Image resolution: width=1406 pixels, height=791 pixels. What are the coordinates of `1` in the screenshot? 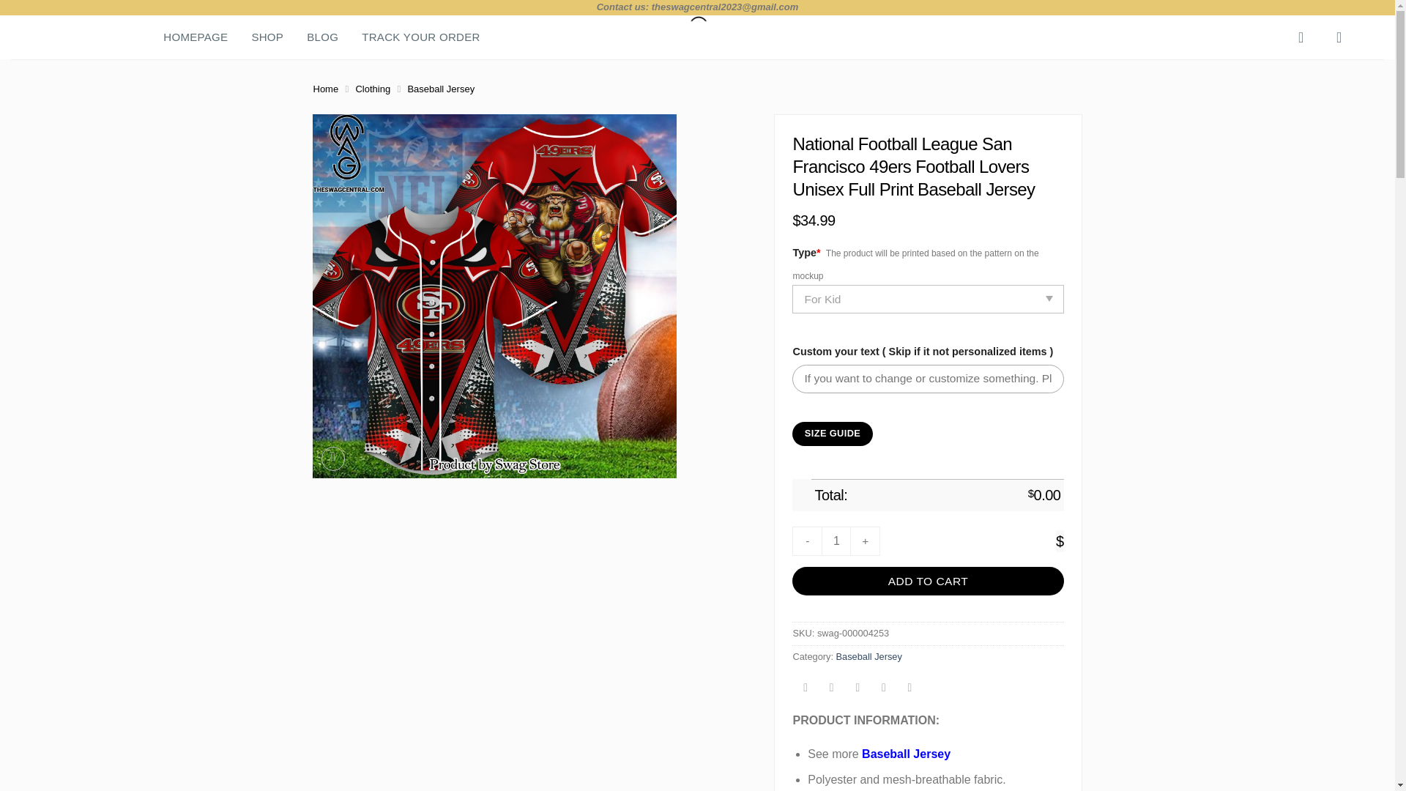 It's located at (836, 541).